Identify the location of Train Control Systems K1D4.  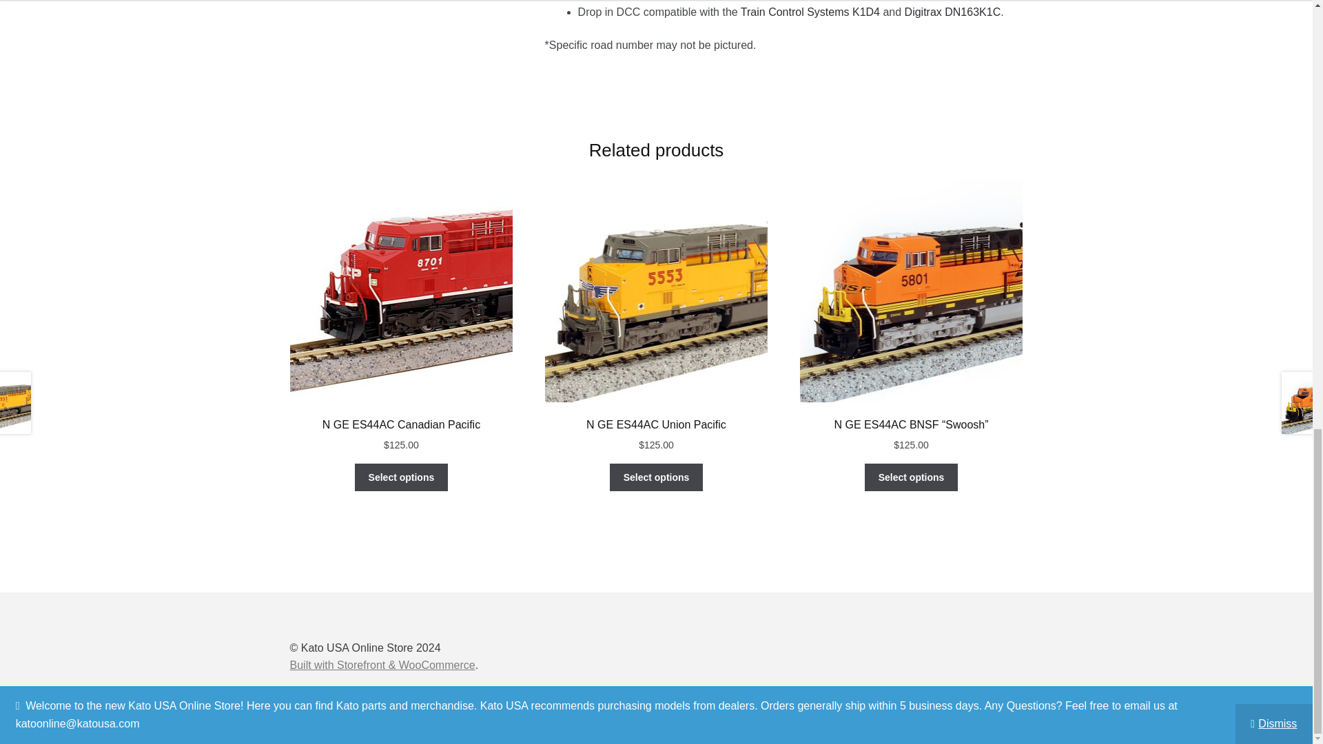
(810, 11).